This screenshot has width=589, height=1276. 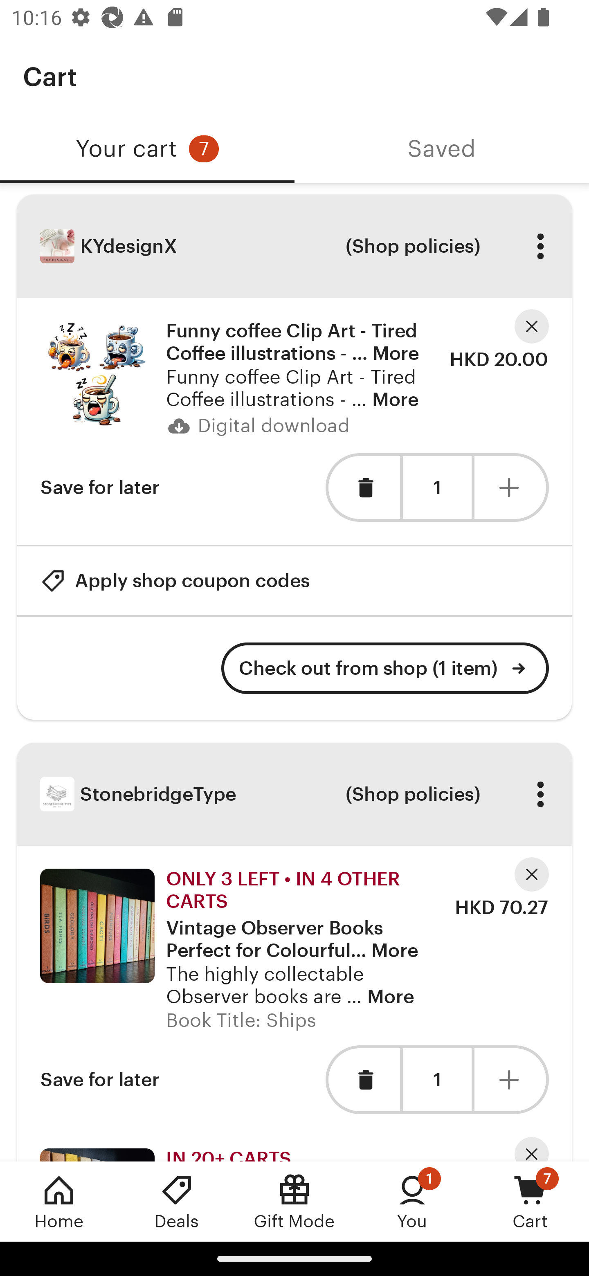 I want to click on Check out from shop (1 item), so click(x=385, y=668).